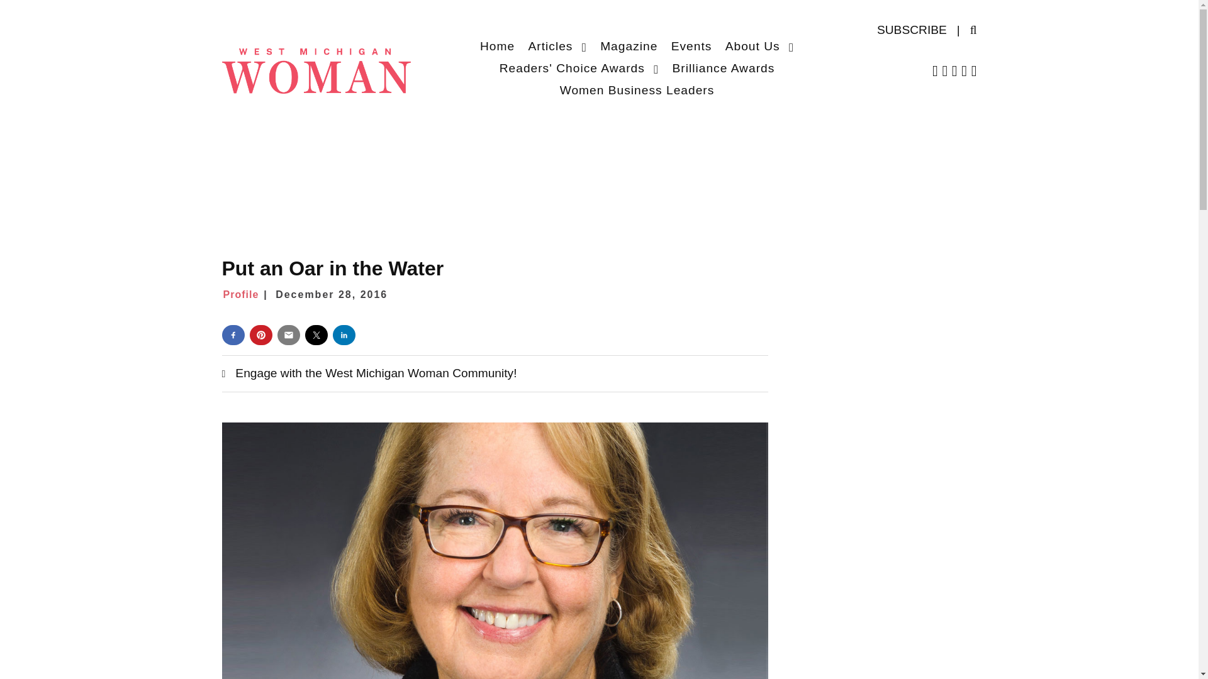 The height and width of the screenshot is (679, 1208). I want to click on Profile, so click(247, 294).